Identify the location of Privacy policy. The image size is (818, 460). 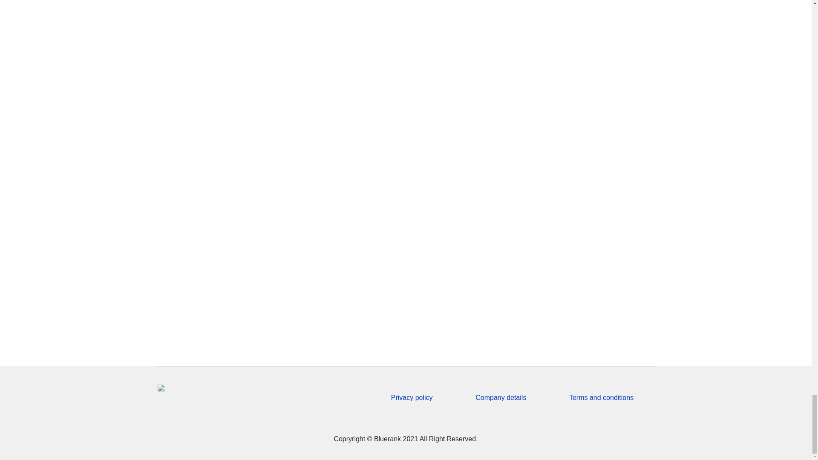
(412, 397).